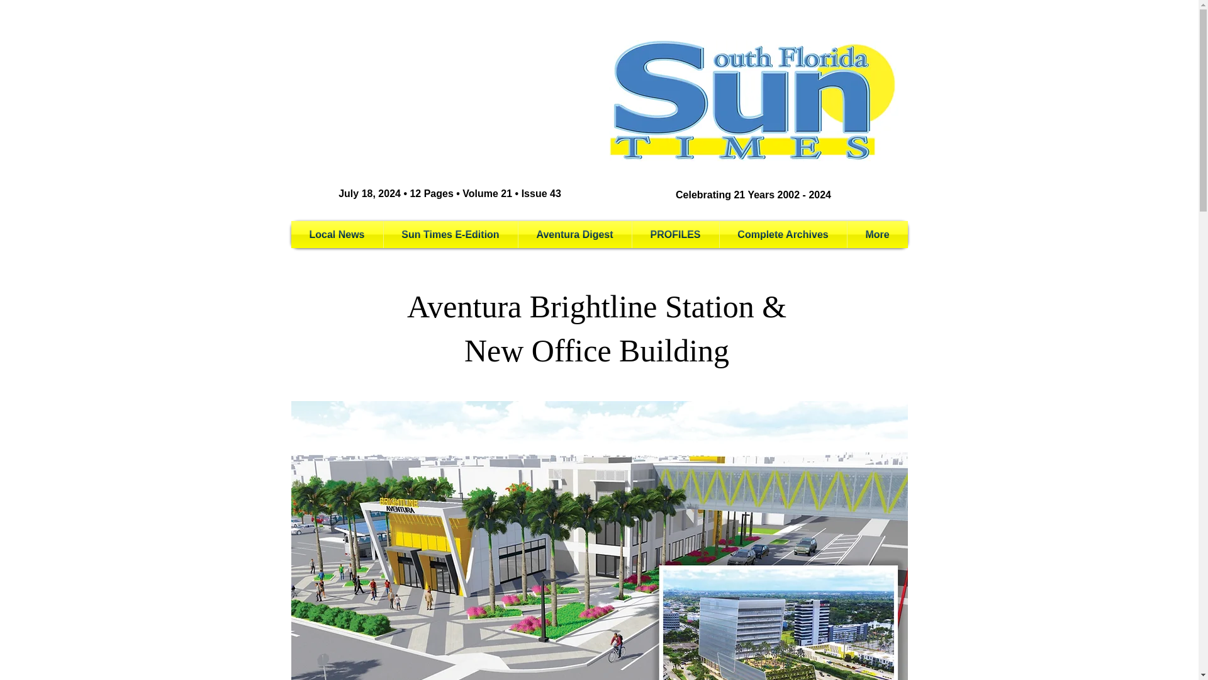  Describe the element at coordinates (675, 234) in the screenshot. I see `PROFILES` at that location.